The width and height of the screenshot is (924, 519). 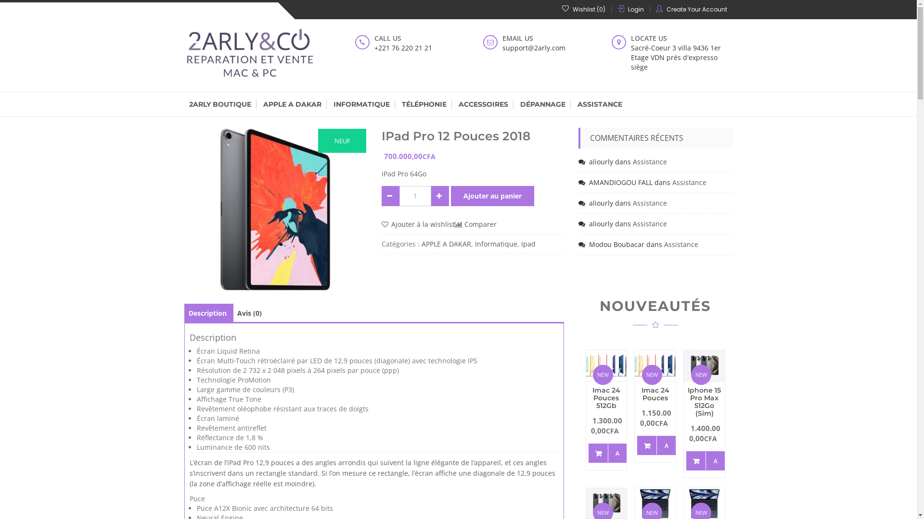 What do you see at coordinates (606, 398) in the screenshot?
I see `Imac 24 Pouces 512Gb` at bounding box center [606, 398].